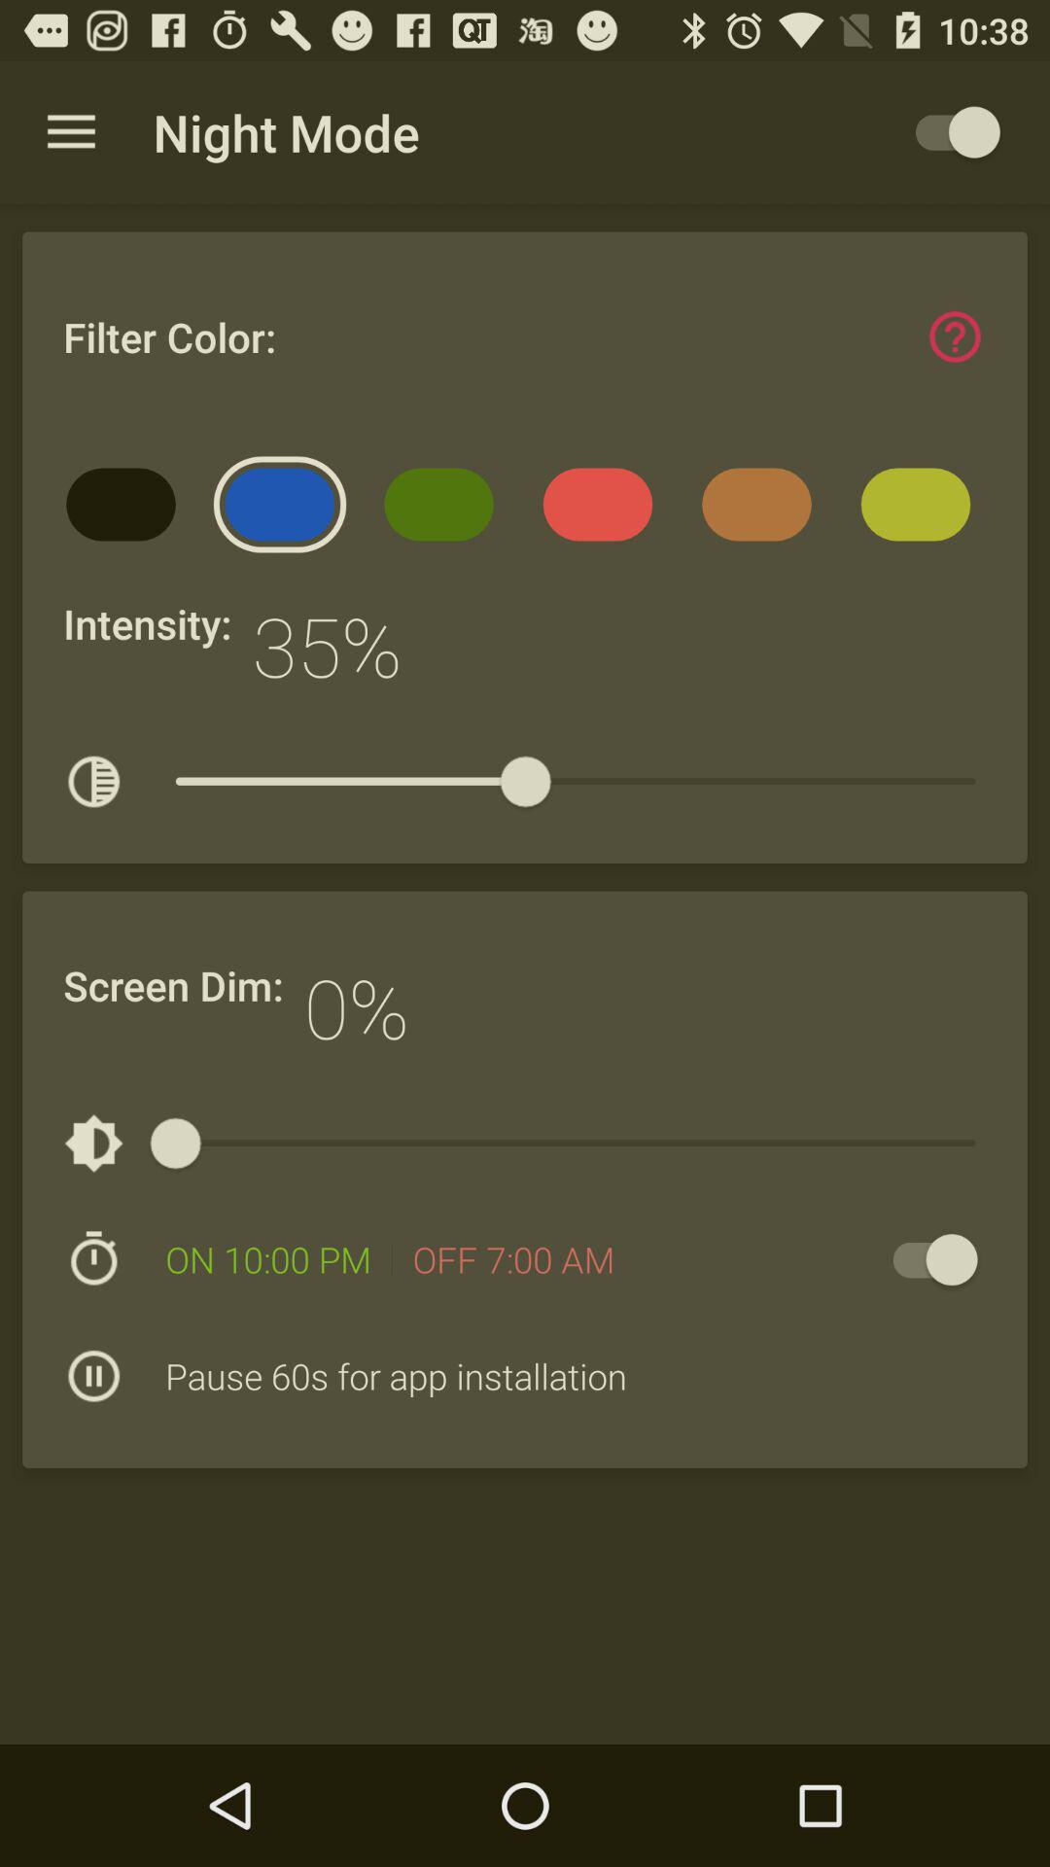 This screenshot has width=1050, height=1867. Describe the element at coordinates (926, 1260) in the screenshot. I see `press item at the bottom right corner` at that location.